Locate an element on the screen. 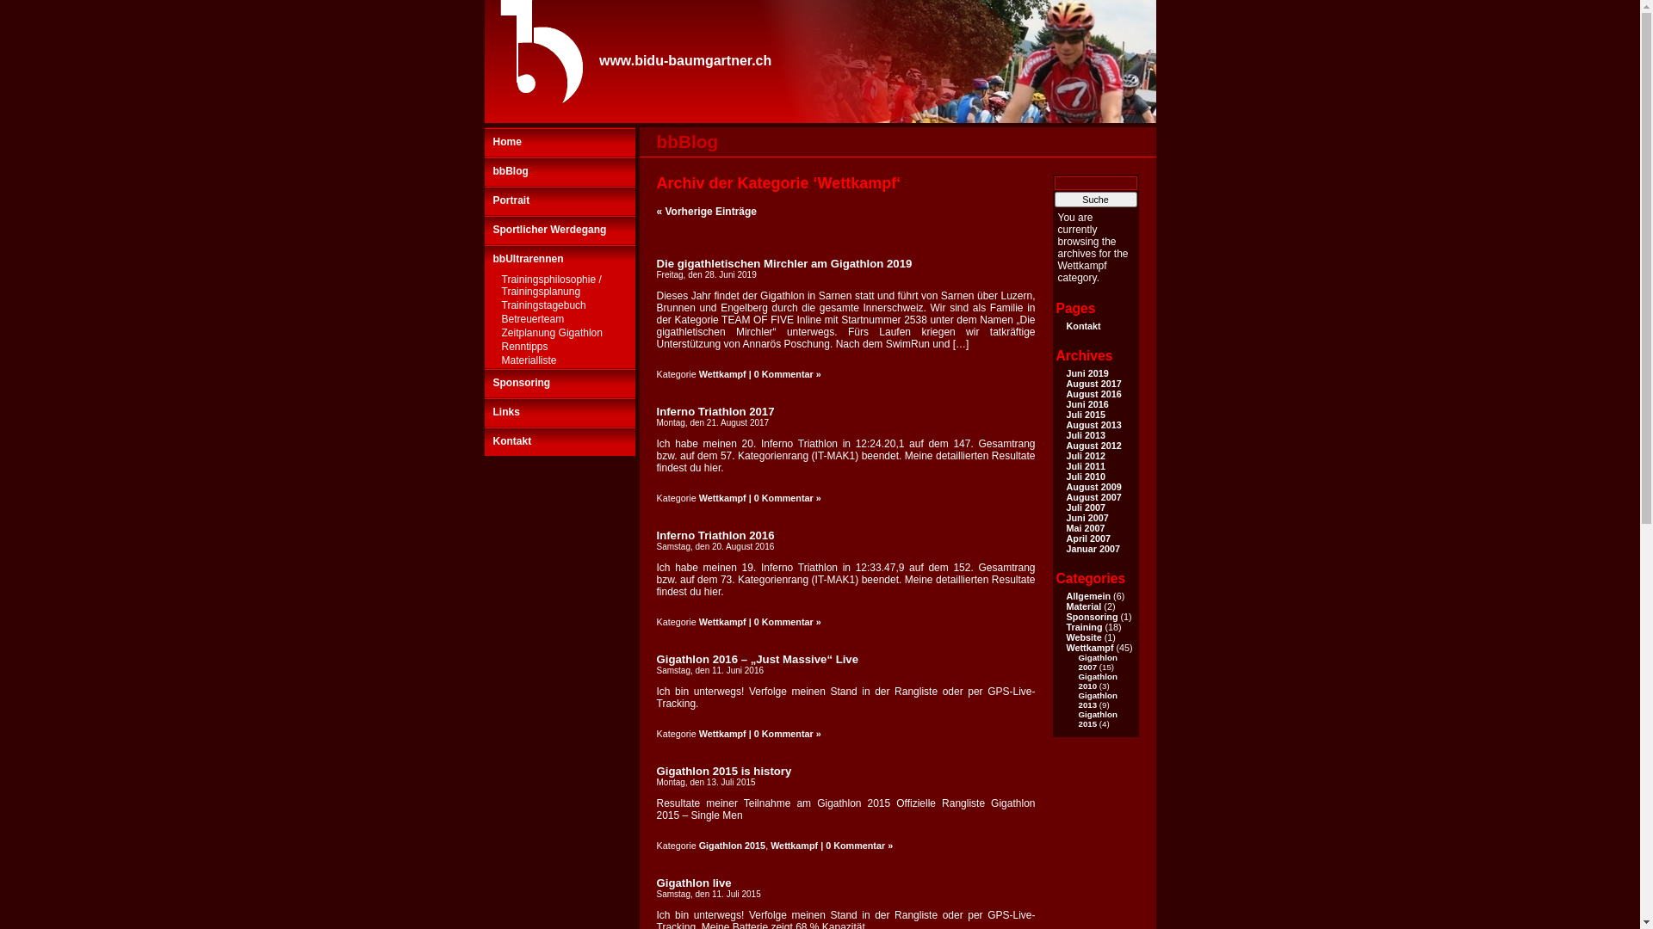 The width and height of the screenshot is (1653, 929). Gigathlon 2010 is located at coordinates (1097, 681).